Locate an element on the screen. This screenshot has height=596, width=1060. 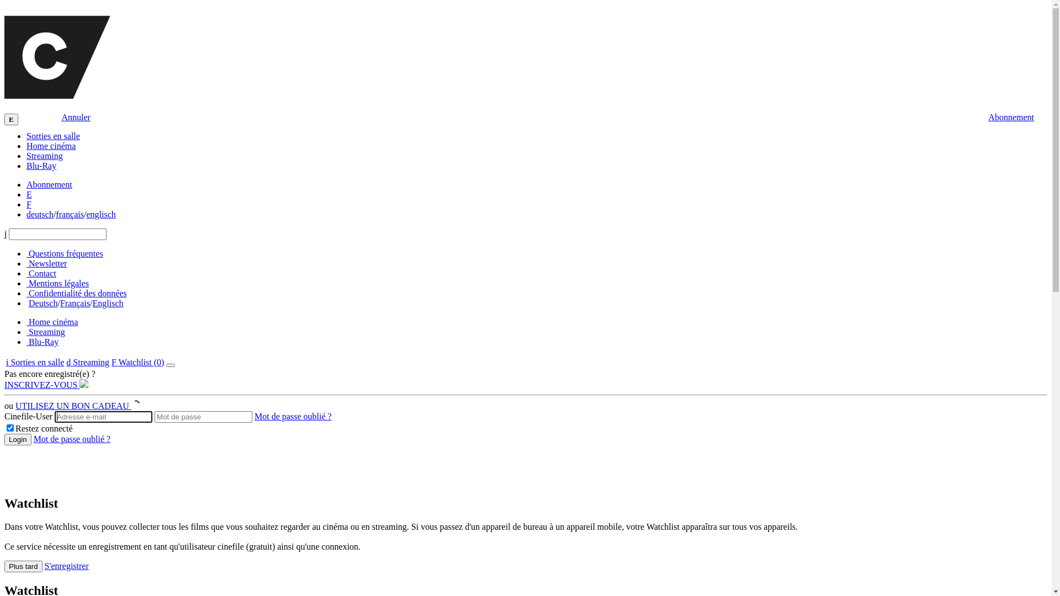
F Watchlist (0) is located at coordinates (138, 362).